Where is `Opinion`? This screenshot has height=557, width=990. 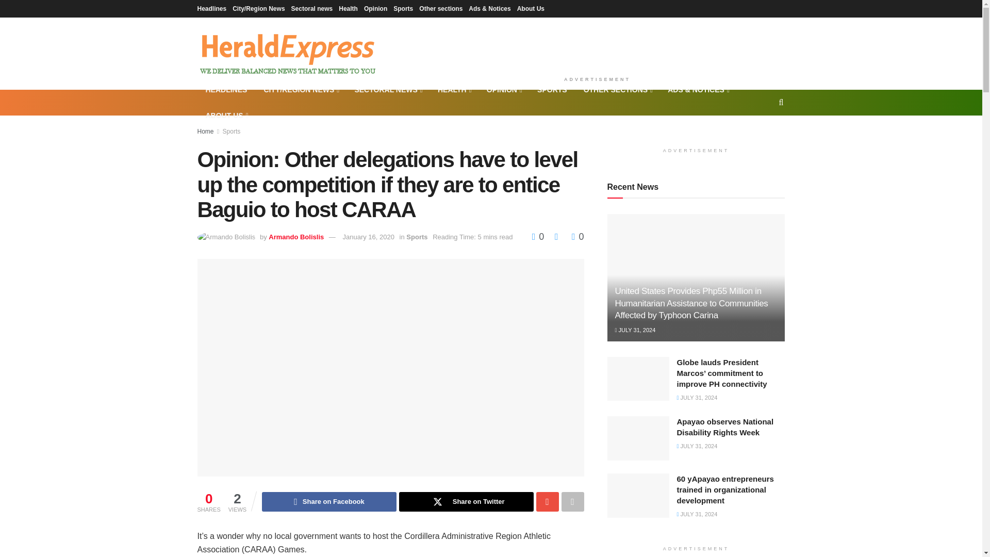 Opinion is located at coordinates (375, 8).